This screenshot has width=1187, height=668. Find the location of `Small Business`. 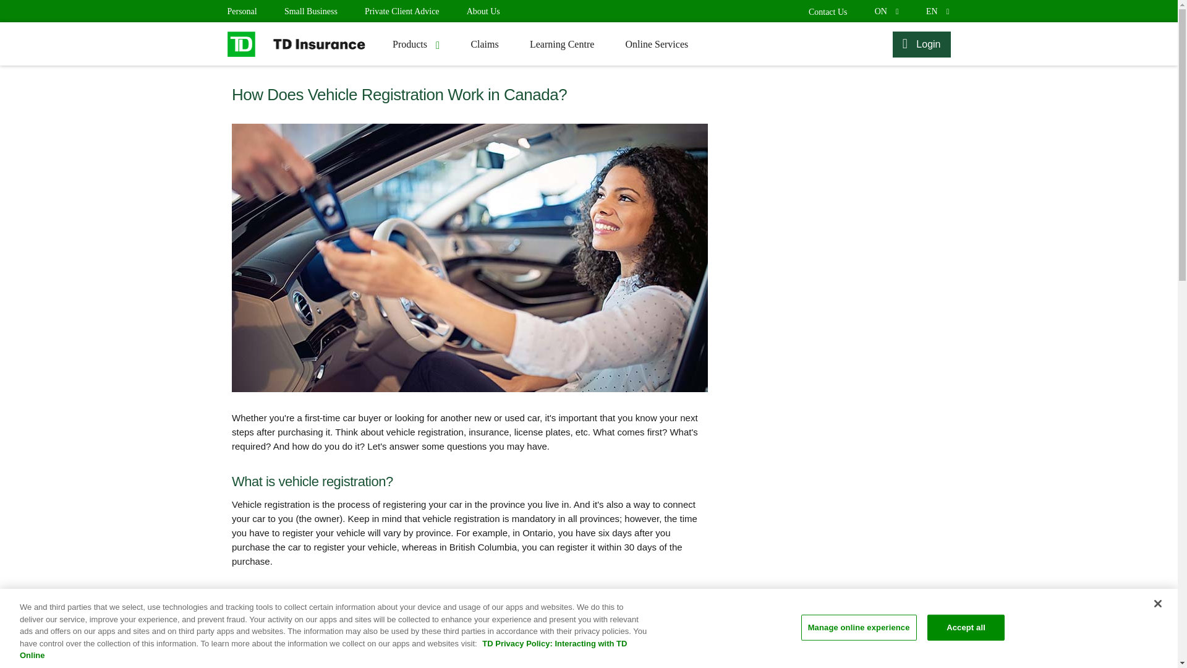

Small Business is located at coordinates (483, 11).